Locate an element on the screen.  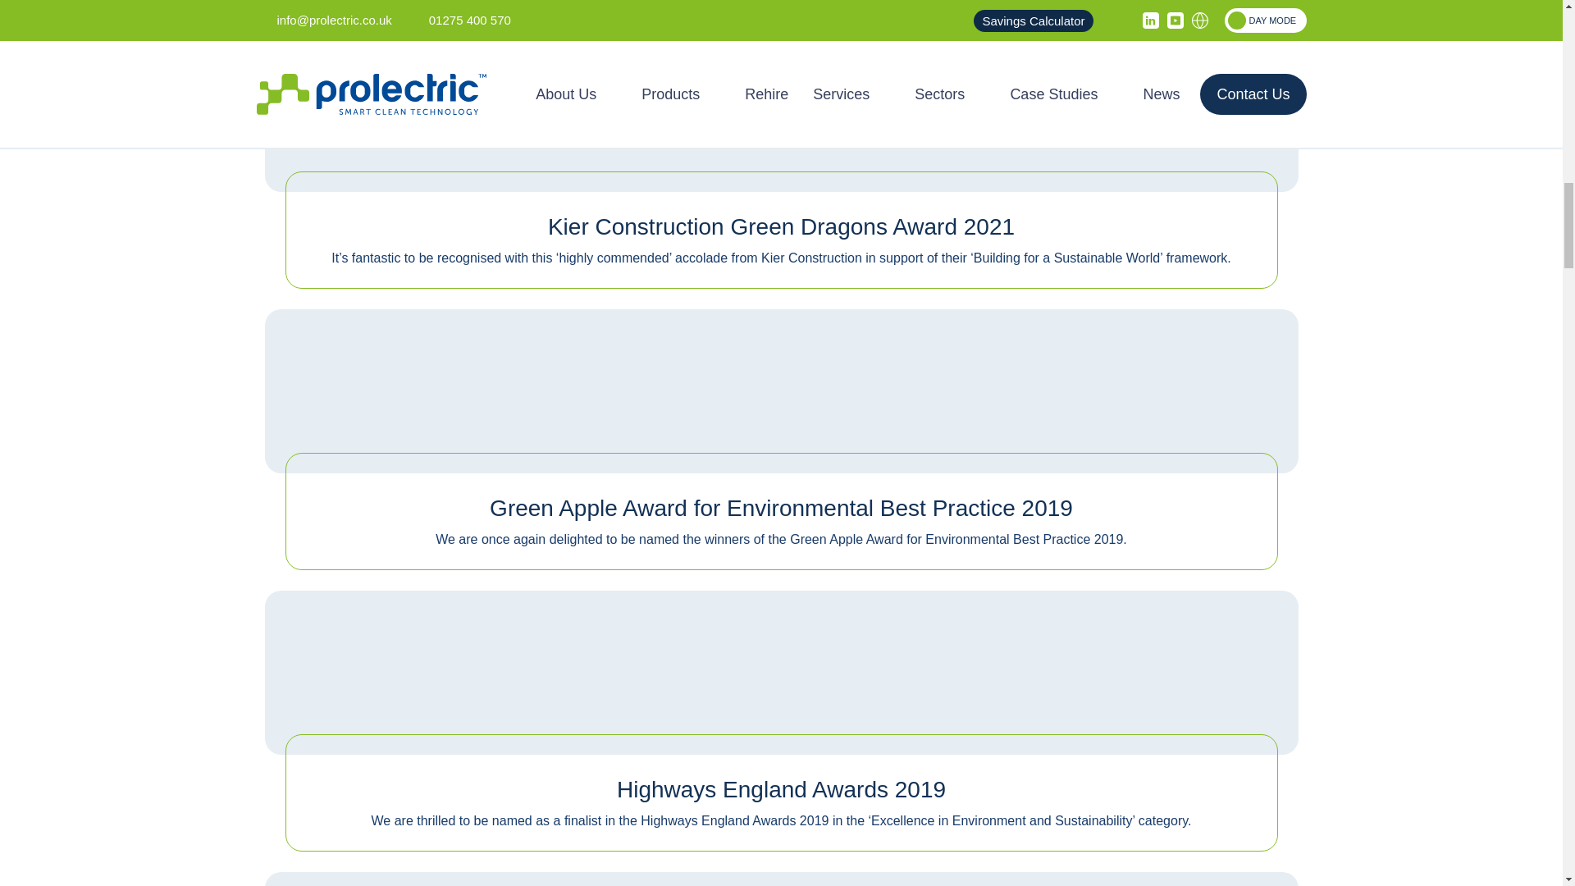
Green Apple Award for Environmental Best Practice 2019 is located at coordinates (781, 381).